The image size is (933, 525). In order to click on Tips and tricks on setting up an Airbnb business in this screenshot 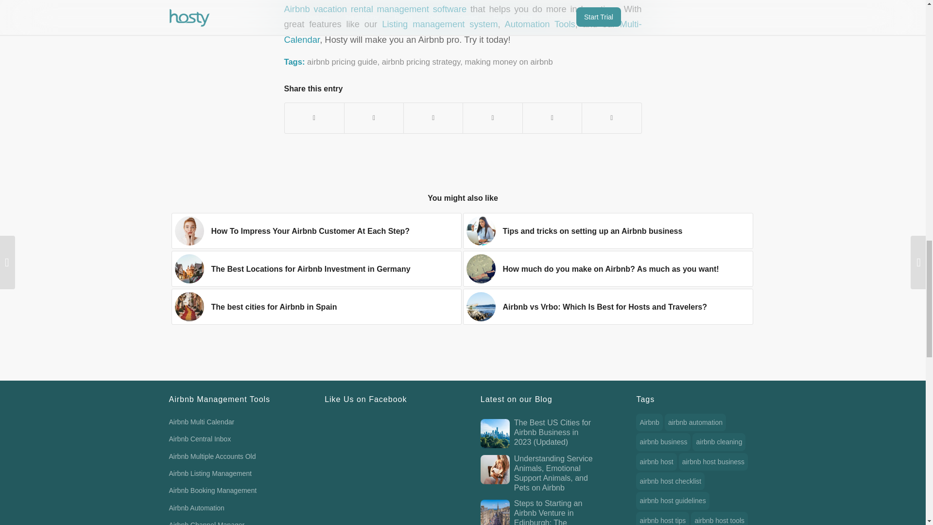, I will do `click(607, 230)`.